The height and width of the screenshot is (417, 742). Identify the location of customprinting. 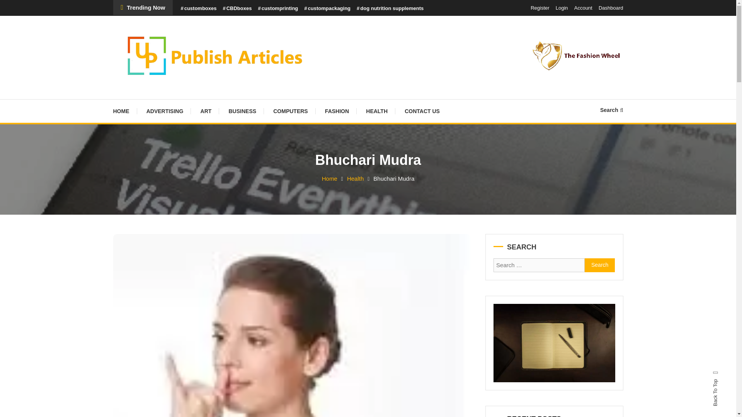
(277, 8).